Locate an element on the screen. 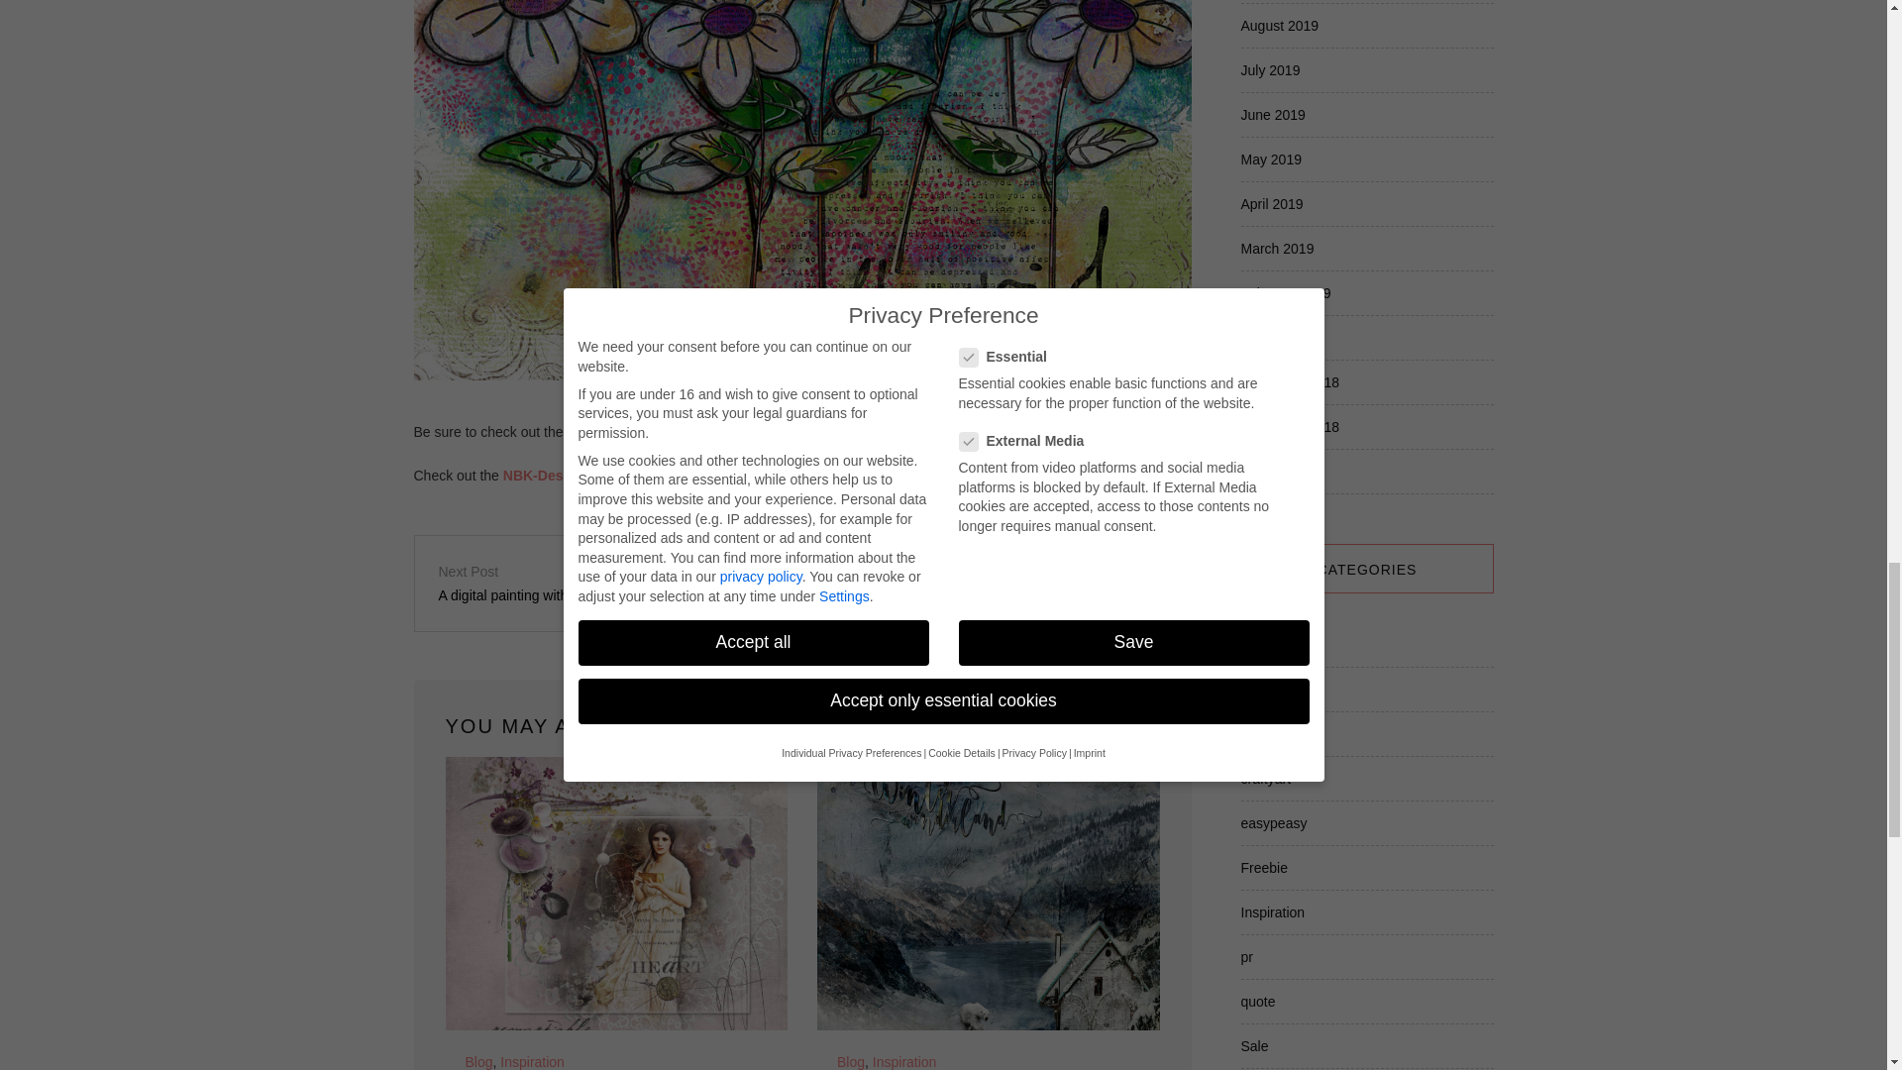 The image size is (1902, 1070). NBK Design Gallery is located at coordinates (632, 431).